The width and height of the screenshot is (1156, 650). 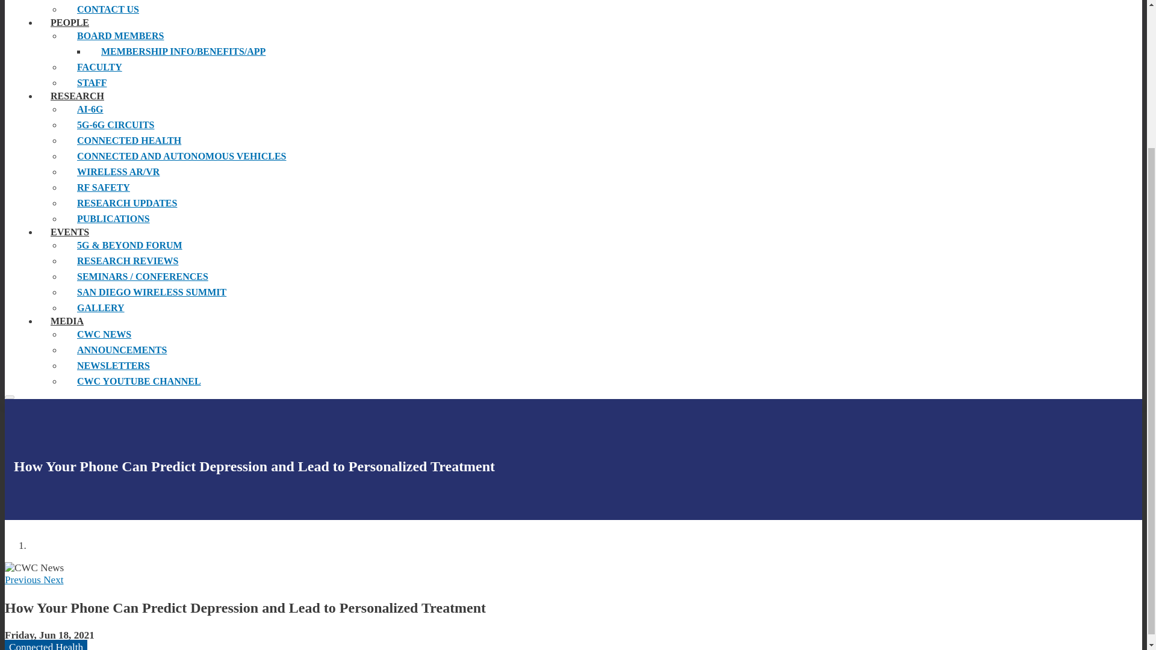 I want to click on CONTACT US, so click(x=181, y=10).